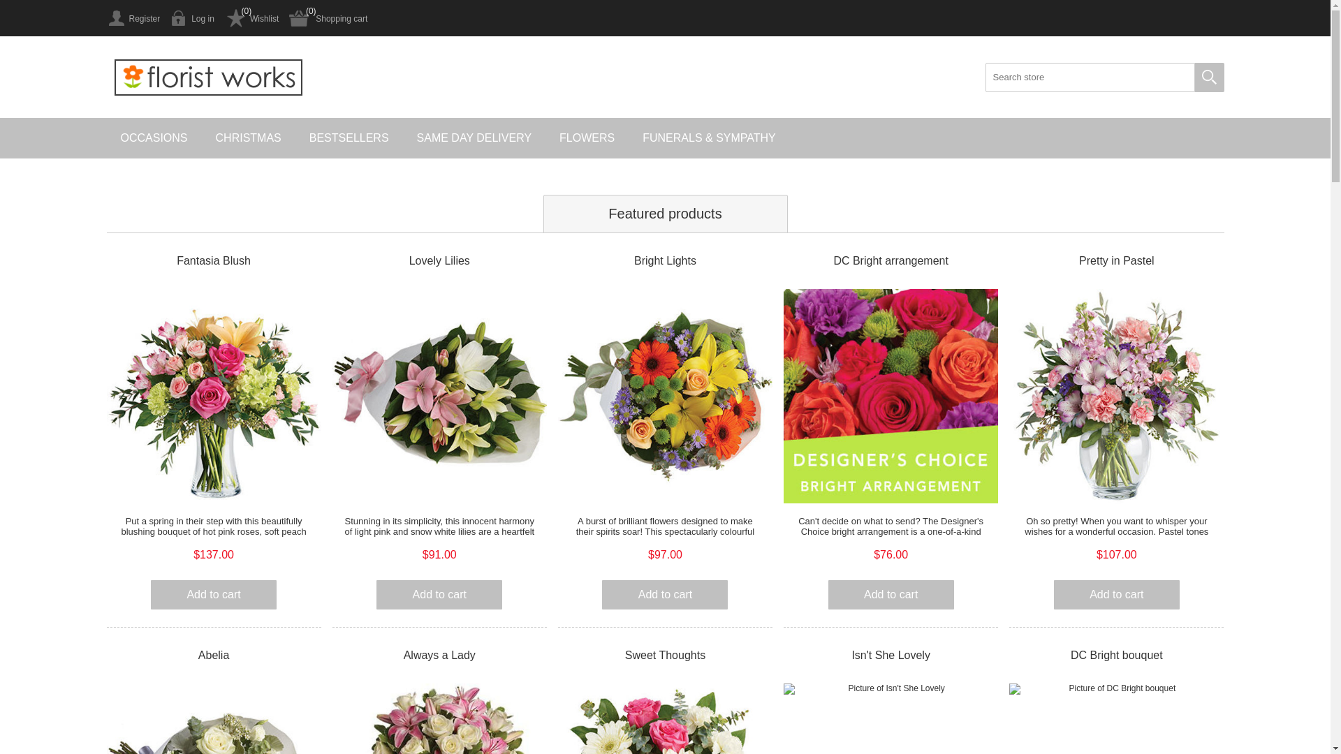  Describe the element at coordinates (193, 18) in the screenshot. I see `Log in` at that location.